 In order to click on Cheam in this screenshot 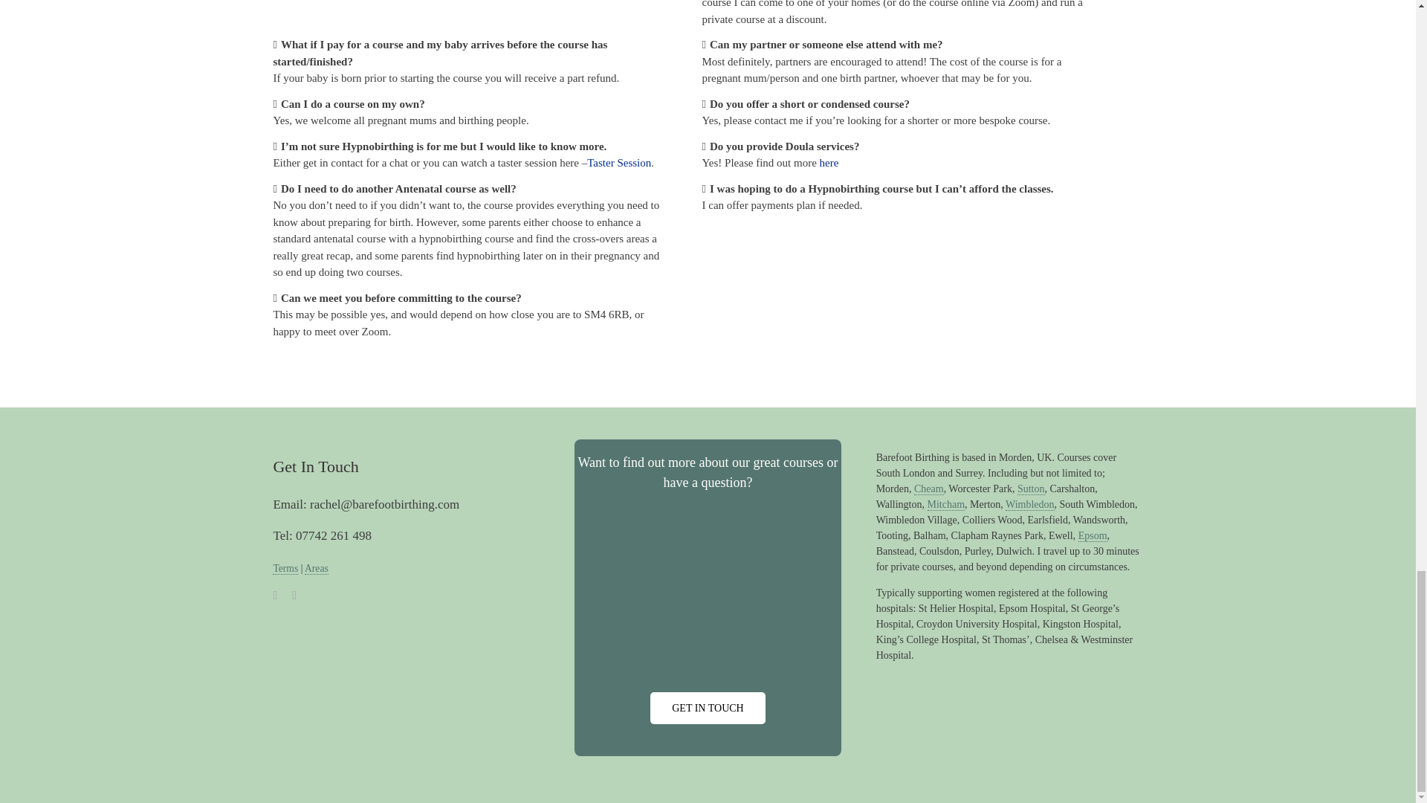, I will do `click(929, 489)`.